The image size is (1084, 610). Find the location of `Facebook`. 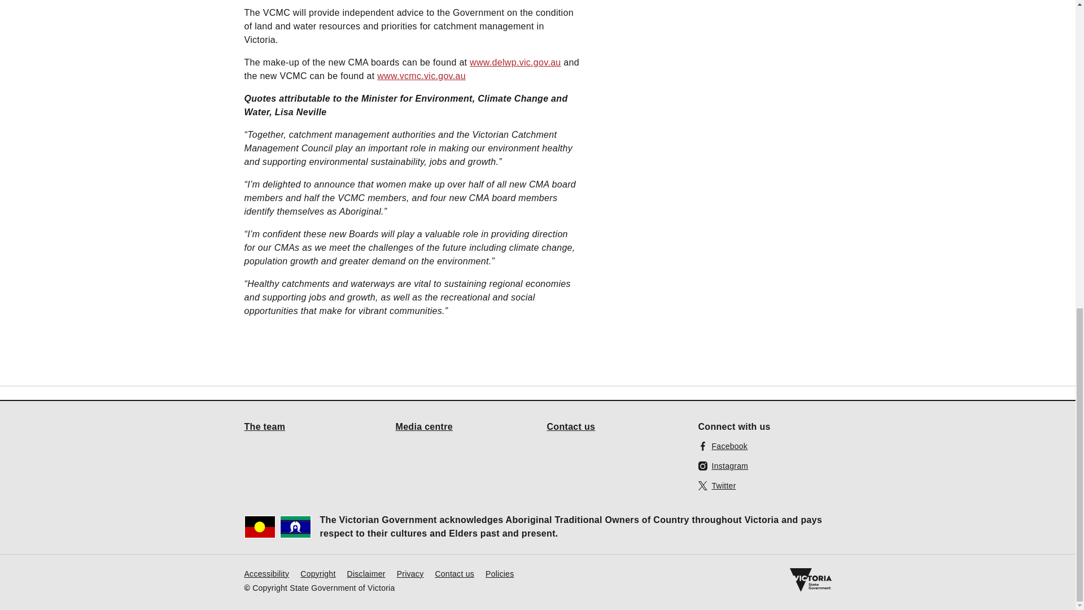

Facebook is located at coordinates (723, 445).